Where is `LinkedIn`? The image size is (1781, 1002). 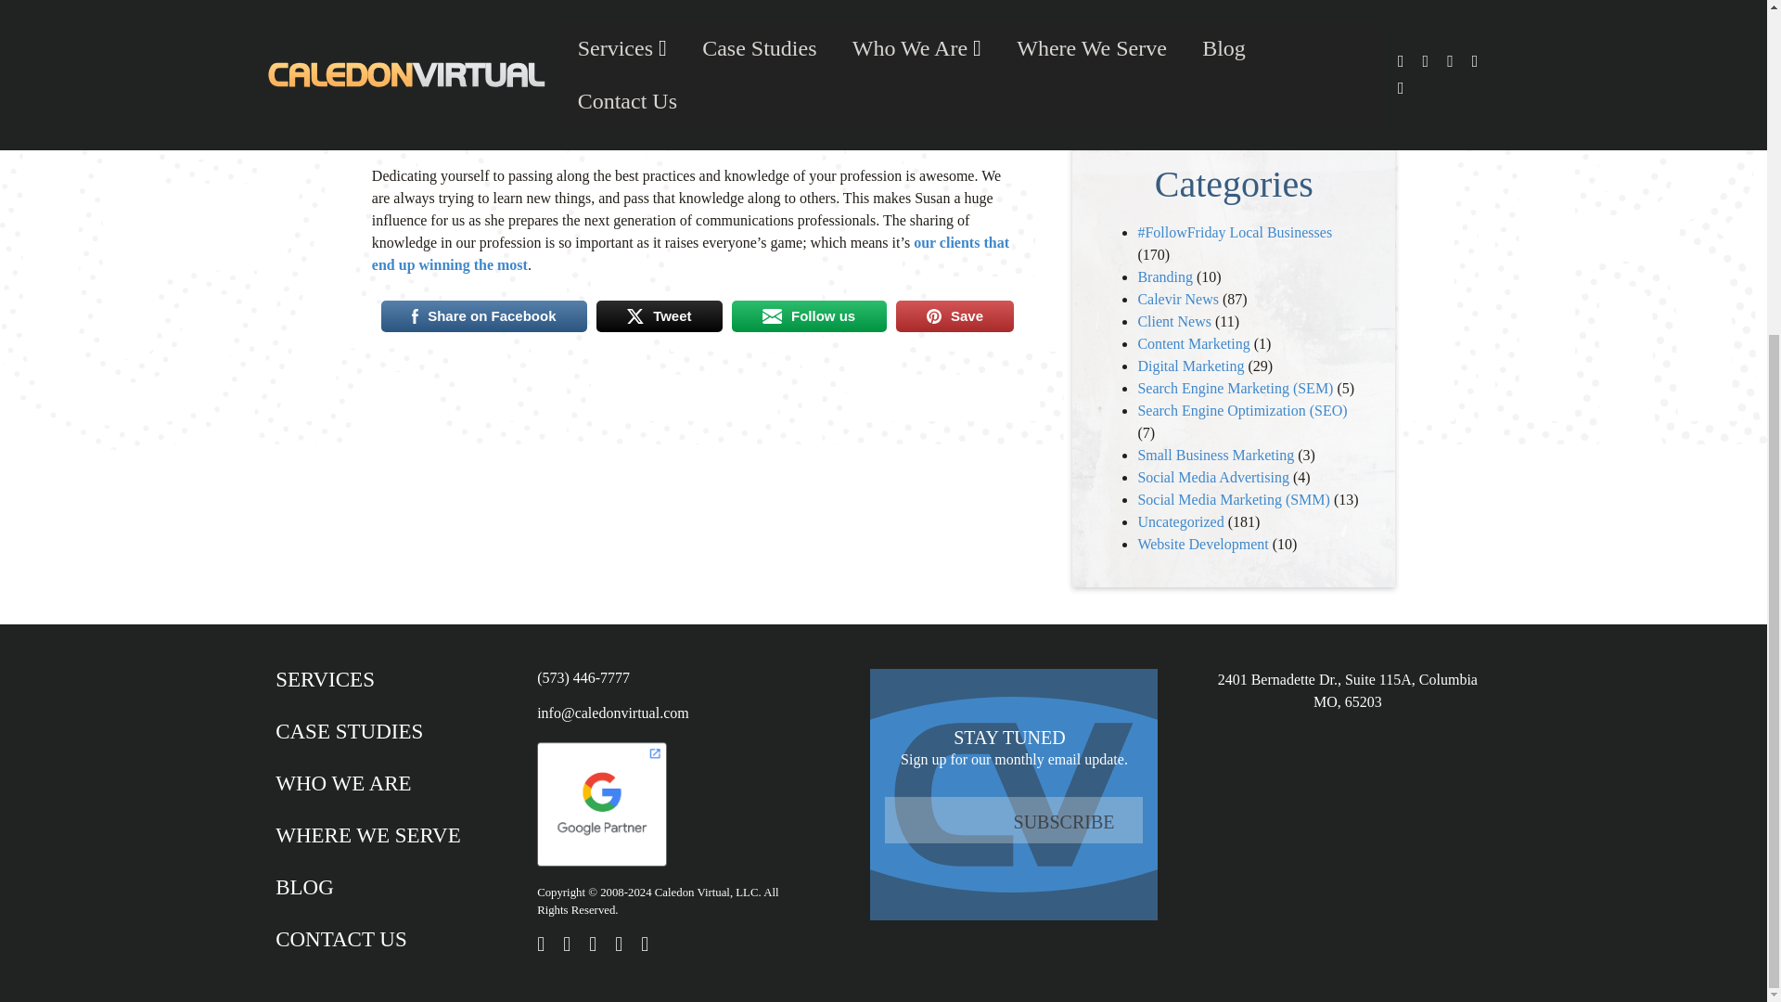 LinkedIn is located at coordinates (442, 1).